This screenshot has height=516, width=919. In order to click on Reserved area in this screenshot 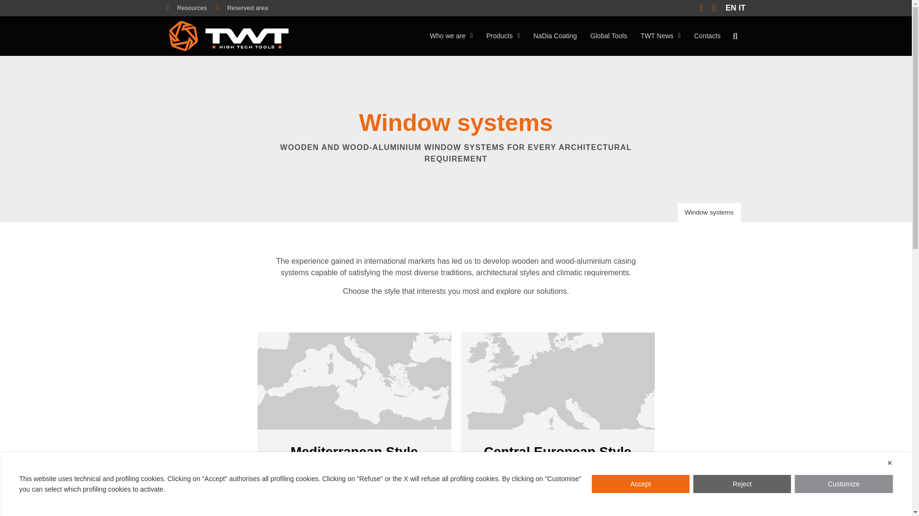, I will do `click(242, 8)`.